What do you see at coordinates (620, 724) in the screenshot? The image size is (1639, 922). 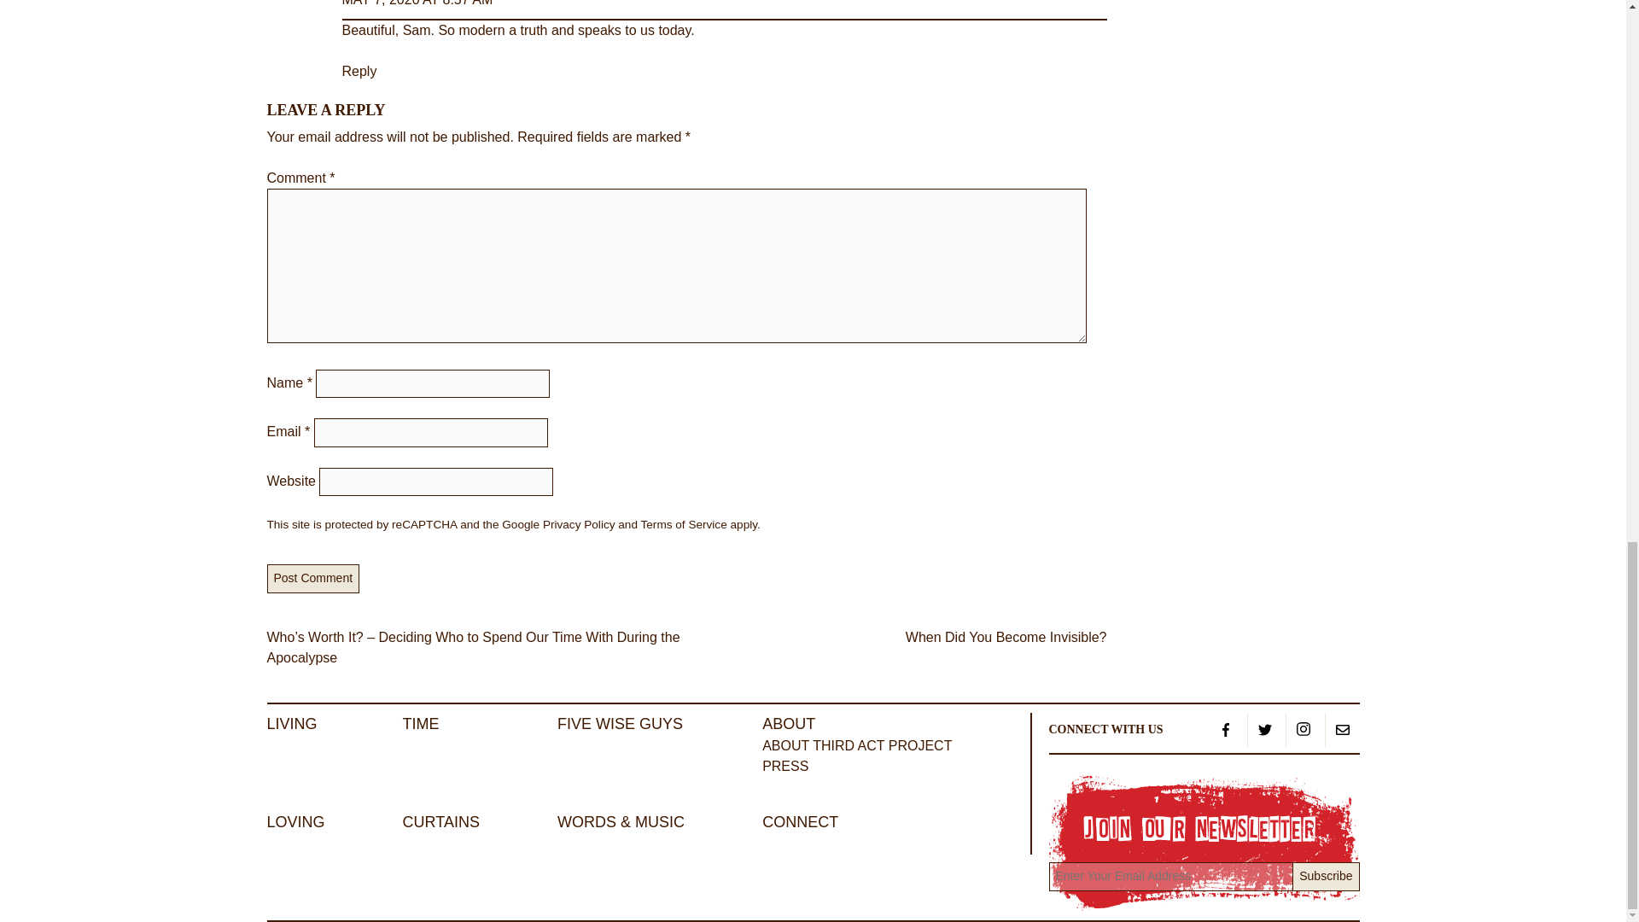 I see `FIVE WISE GUYS` at bounding box center [620, 724].